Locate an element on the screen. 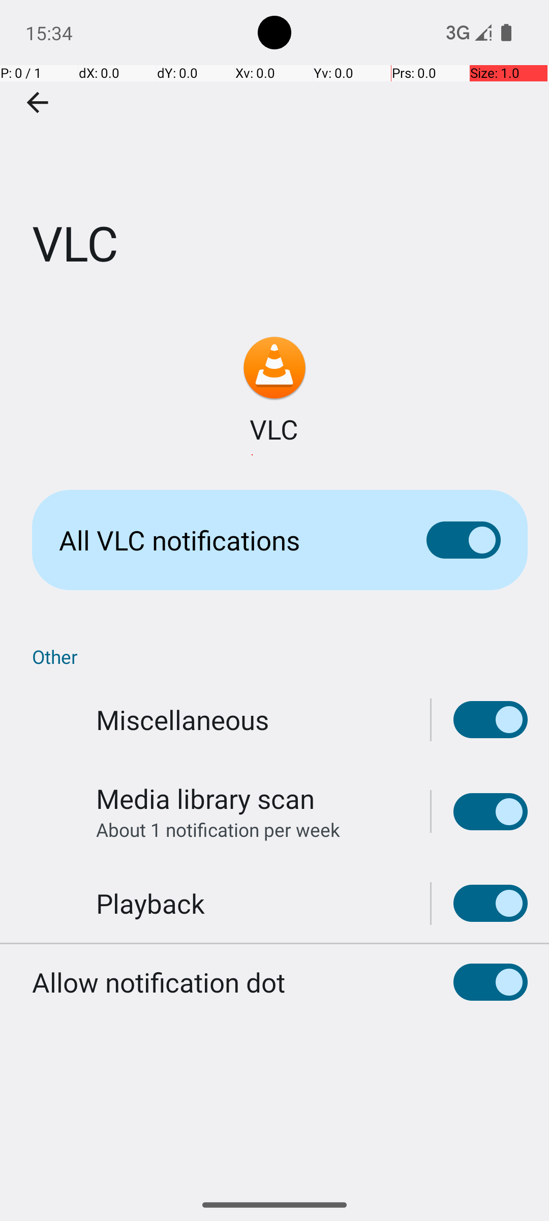 The image size is (549, 1221). About 1 notification per week is located at coordinates (218, 829).